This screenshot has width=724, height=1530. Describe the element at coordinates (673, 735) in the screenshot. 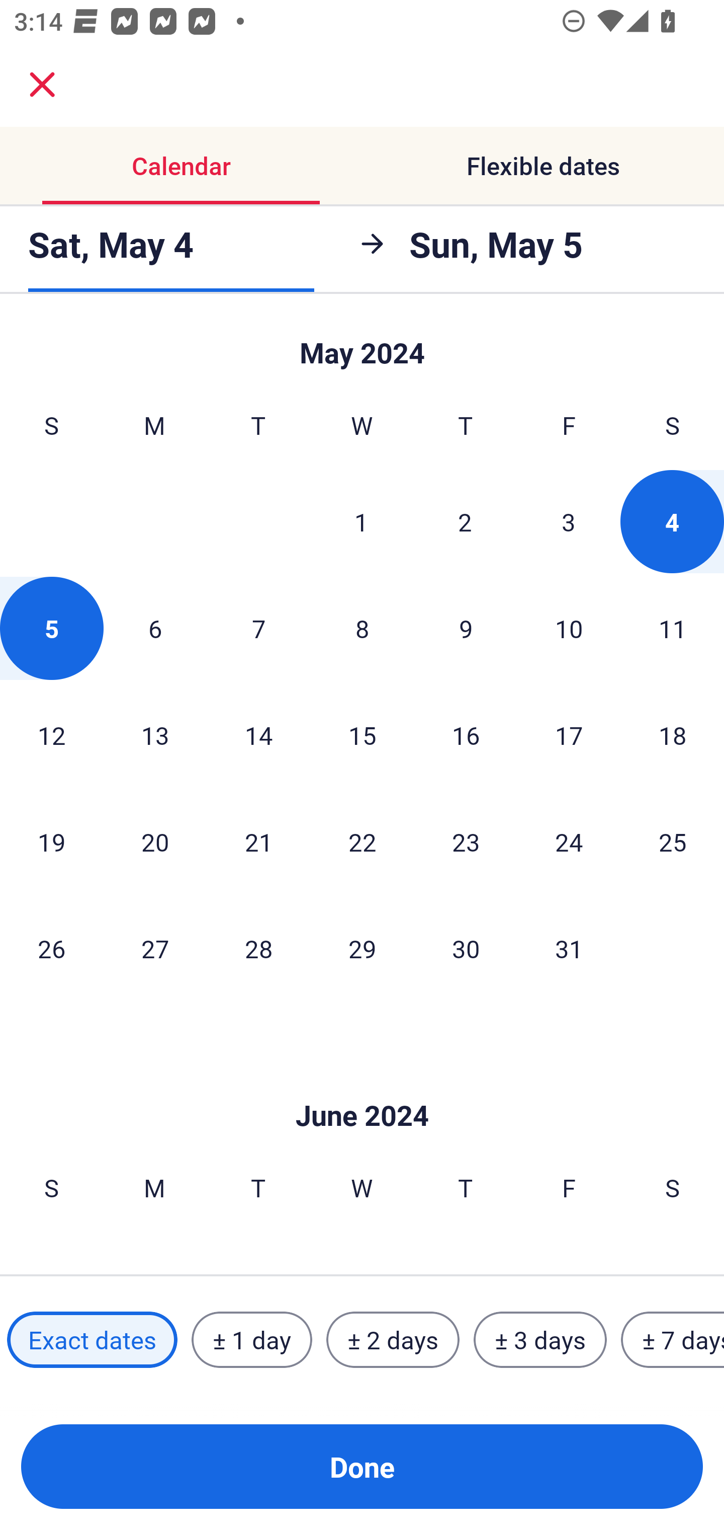

I see `18 Saturday, May 18, 2024` at that location.